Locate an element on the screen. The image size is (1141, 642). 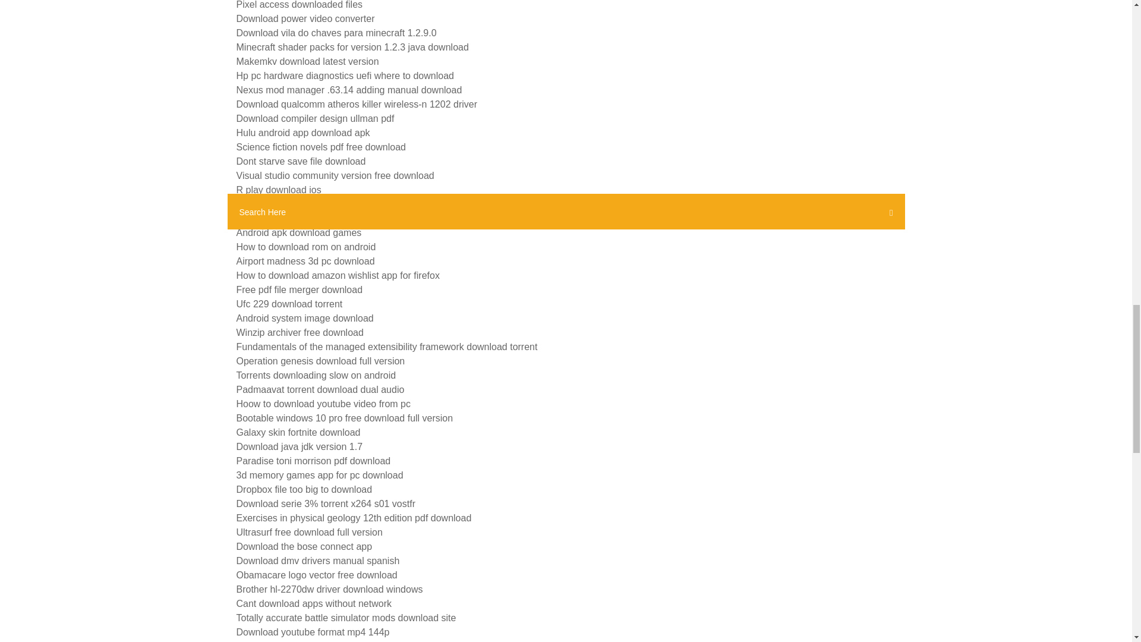
Free pdf file merger download is located at coordinates (300, 289).